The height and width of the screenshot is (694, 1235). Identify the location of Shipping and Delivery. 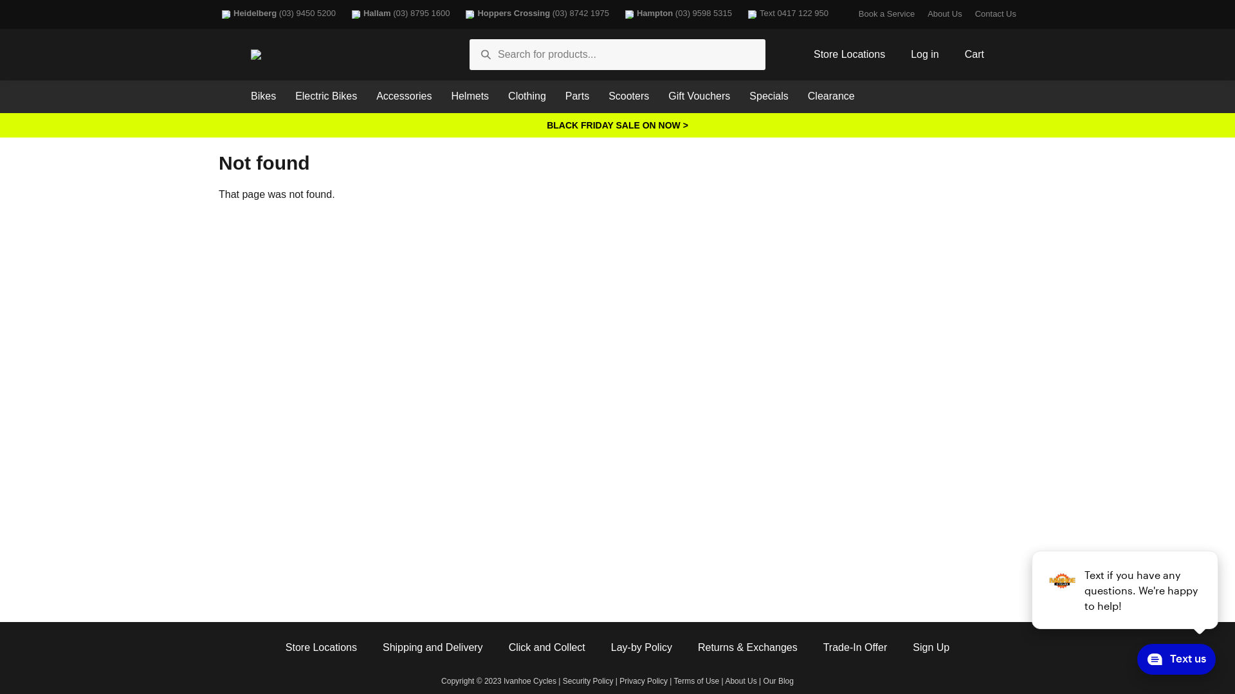
(433, 648).